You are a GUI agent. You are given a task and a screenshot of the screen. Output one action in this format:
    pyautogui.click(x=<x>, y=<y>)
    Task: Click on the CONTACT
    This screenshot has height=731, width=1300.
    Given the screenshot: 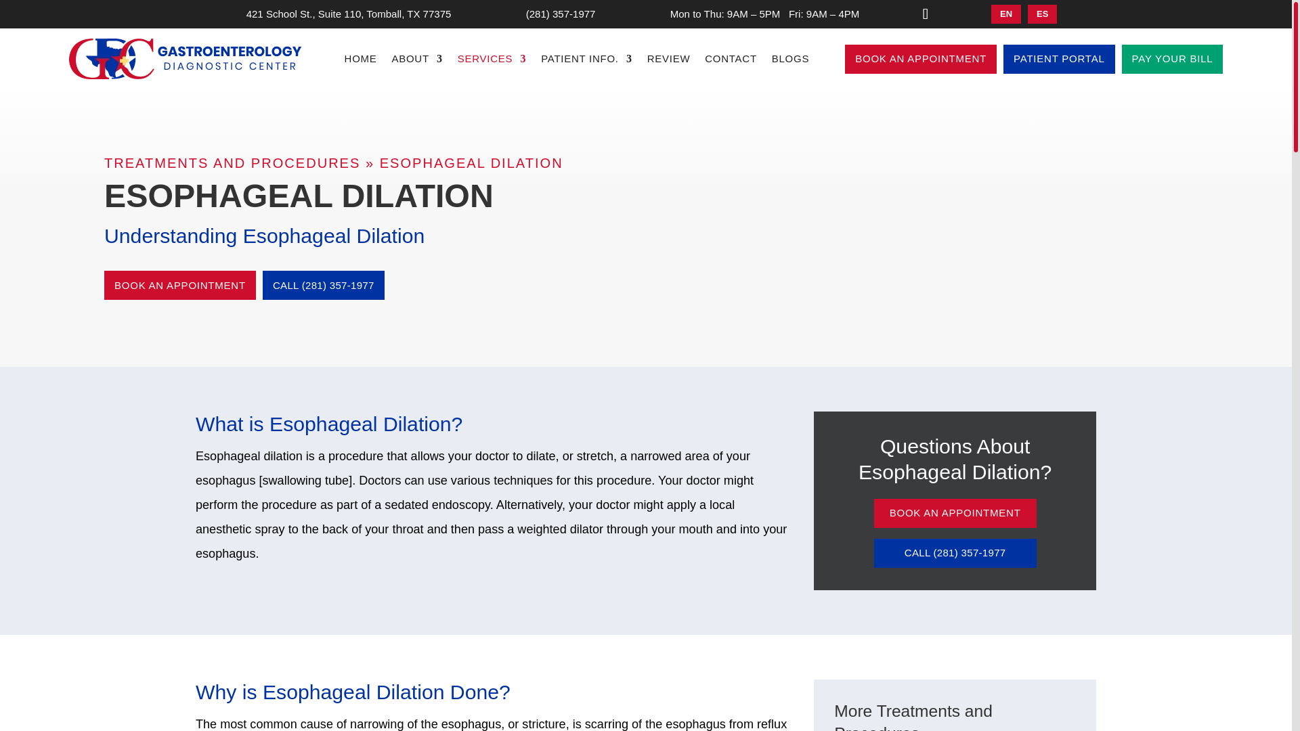 What is the action you would take?
    pyautogui.click(x=730, y=61)
    